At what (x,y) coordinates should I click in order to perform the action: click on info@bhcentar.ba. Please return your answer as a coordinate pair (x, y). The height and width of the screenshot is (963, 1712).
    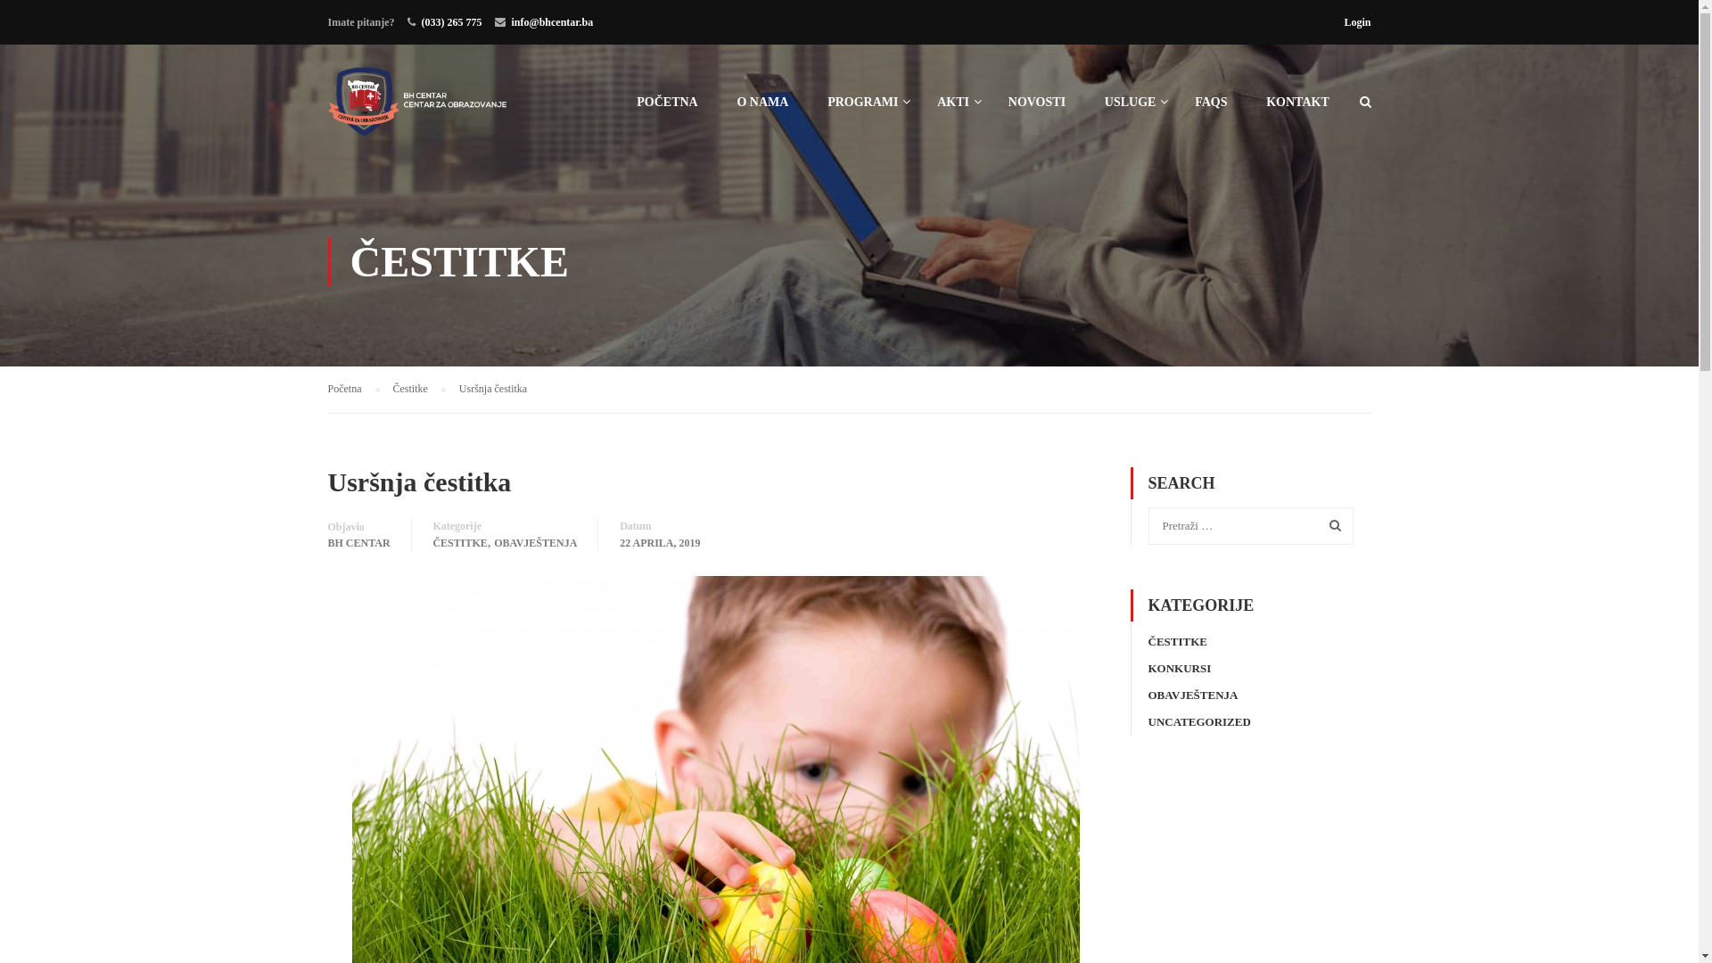
    Looking at the image, I should click on (553, 22).